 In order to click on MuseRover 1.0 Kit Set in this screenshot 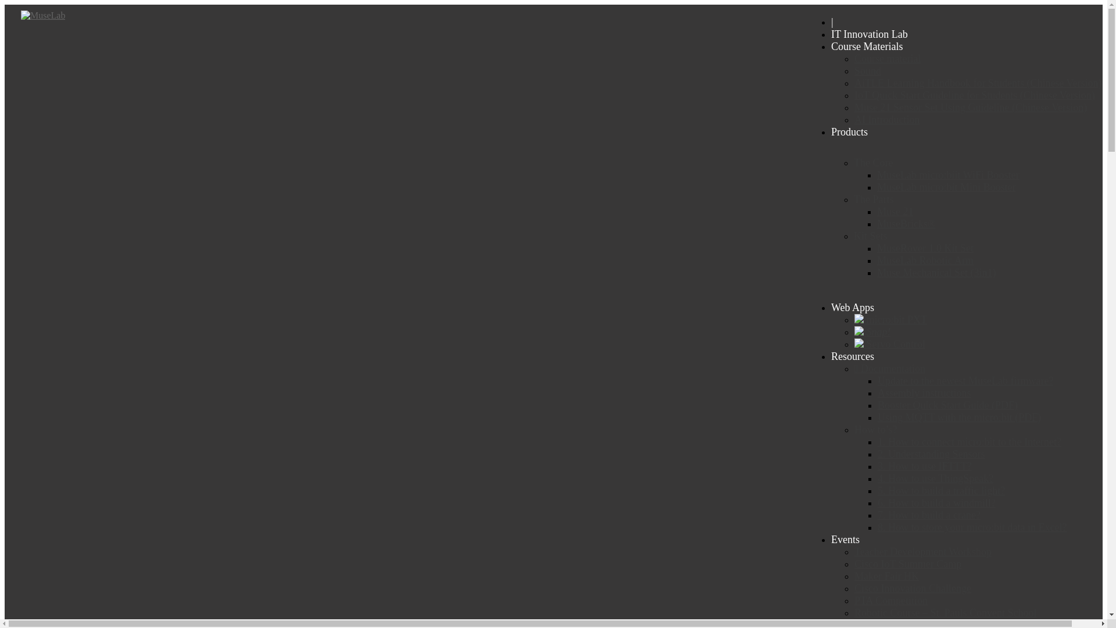, I will do `click(925, 248)`.